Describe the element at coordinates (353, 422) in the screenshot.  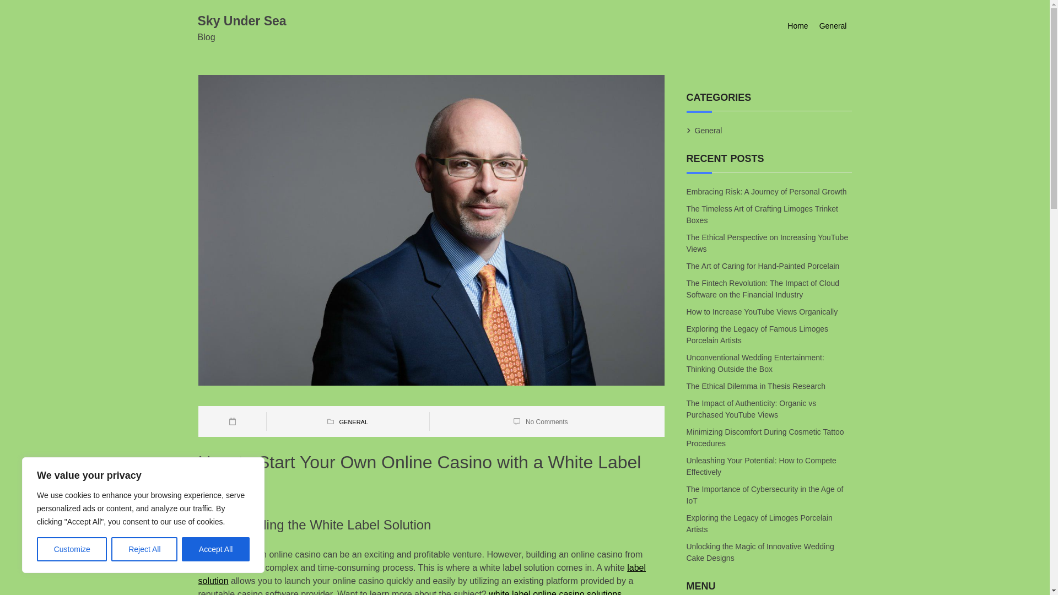
I see `GENERAL` at that location.